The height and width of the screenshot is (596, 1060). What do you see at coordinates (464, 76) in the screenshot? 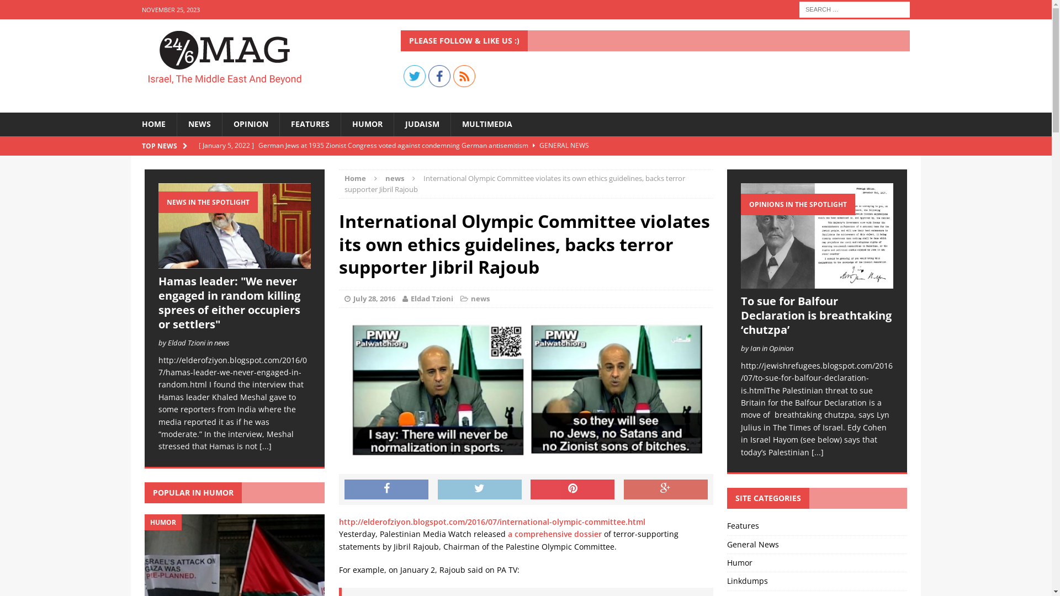
I see `RSS` at bounding box center [464, 76].